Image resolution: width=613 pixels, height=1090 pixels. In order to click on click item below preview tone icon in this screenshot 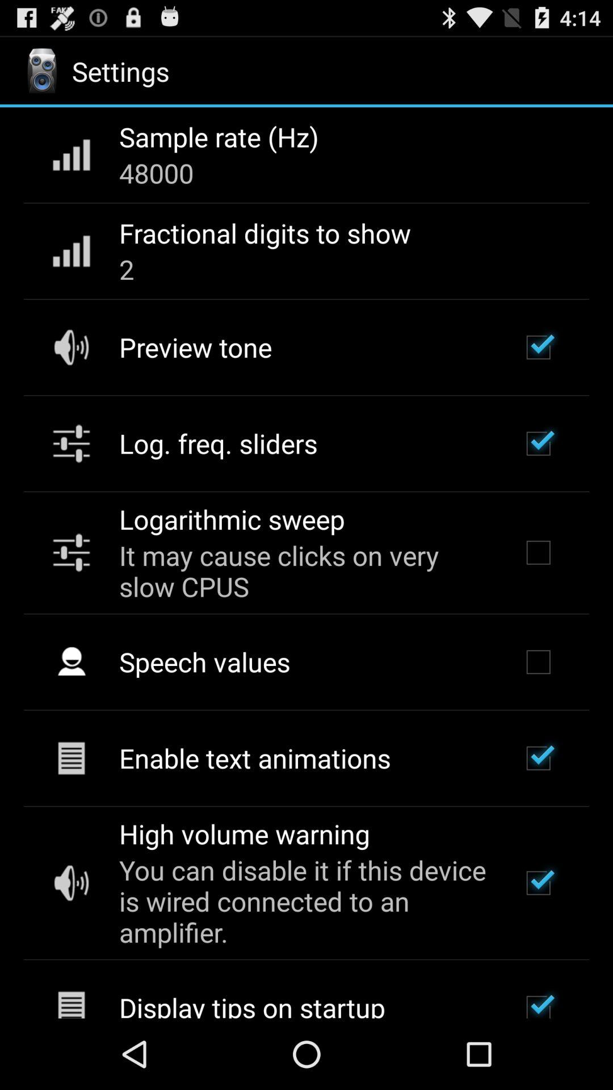, I will do `click(218, 443)`.